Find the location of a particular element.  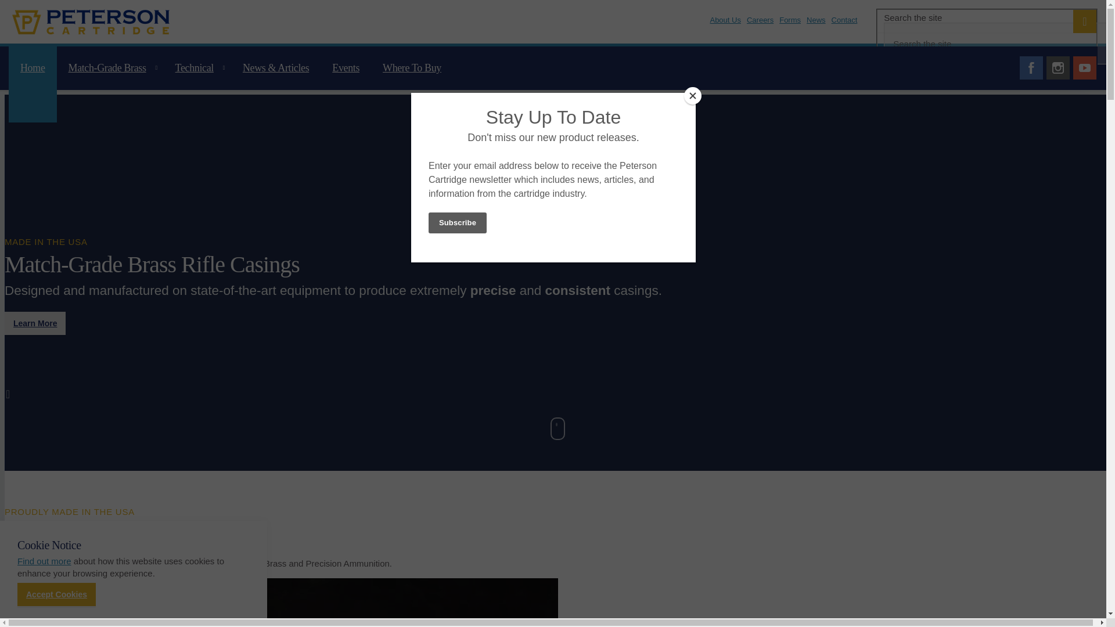

Match-Grade Brass is located at coordinates (281, 603).